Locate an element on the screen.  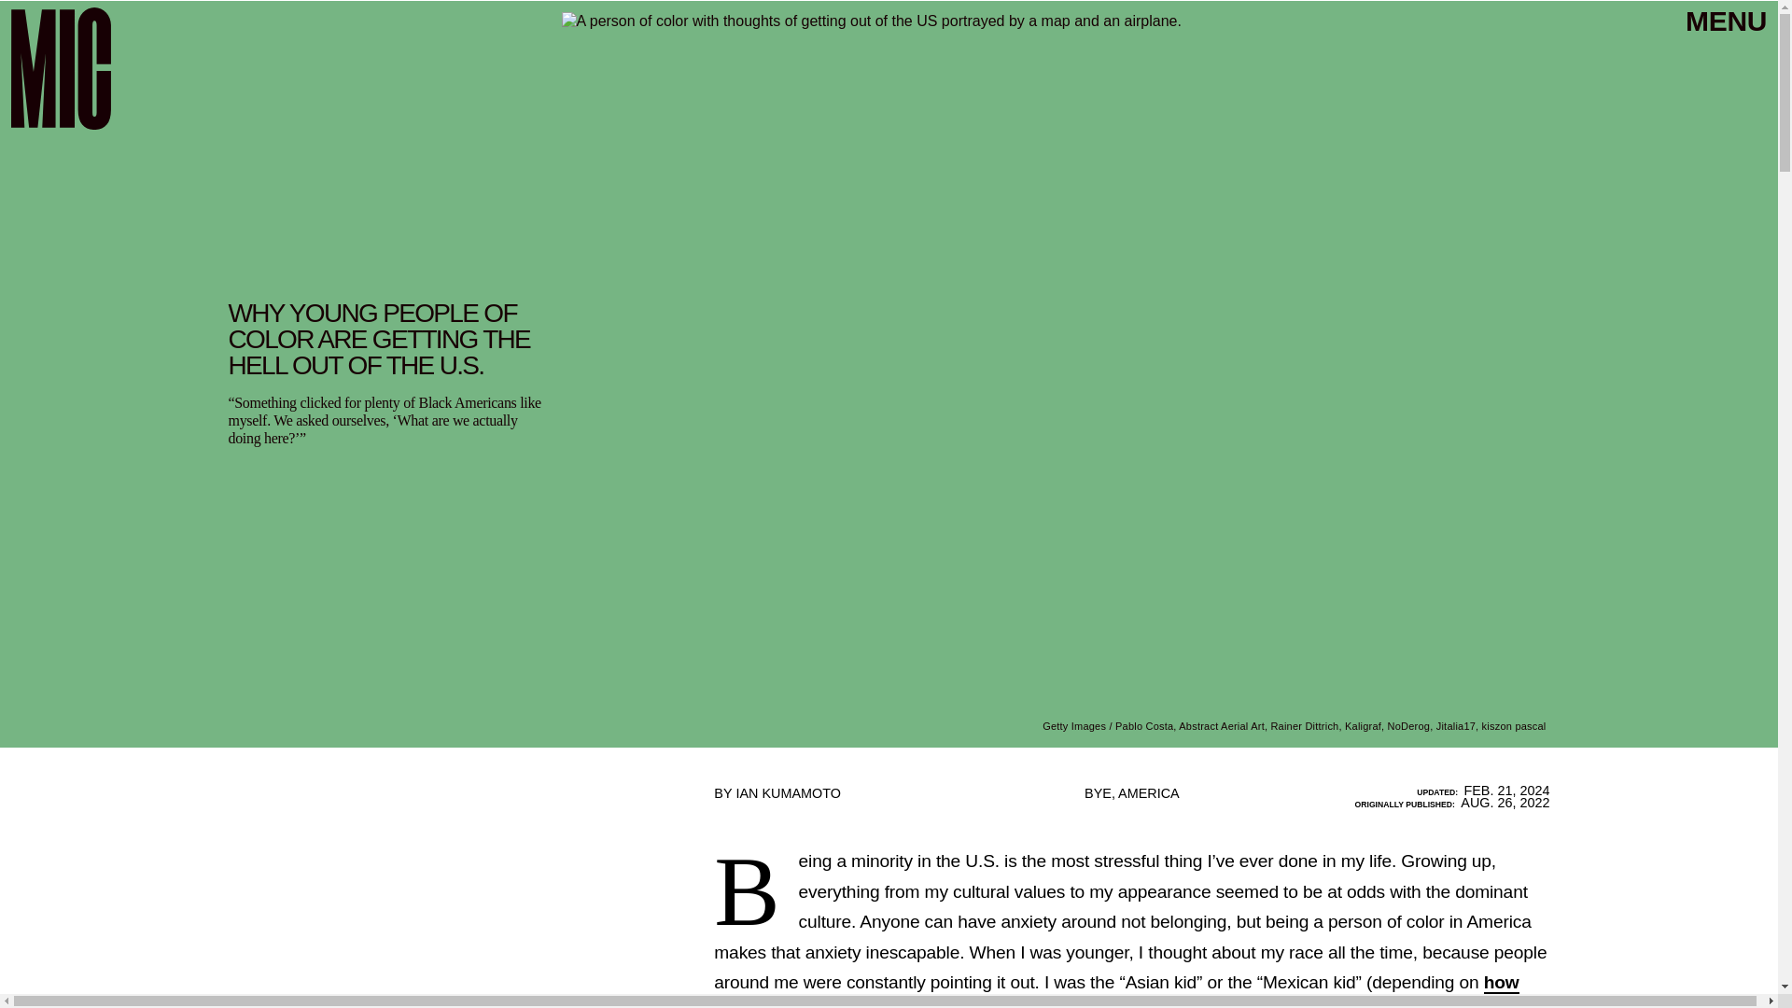
Mic is located at coordinates (61, 68).